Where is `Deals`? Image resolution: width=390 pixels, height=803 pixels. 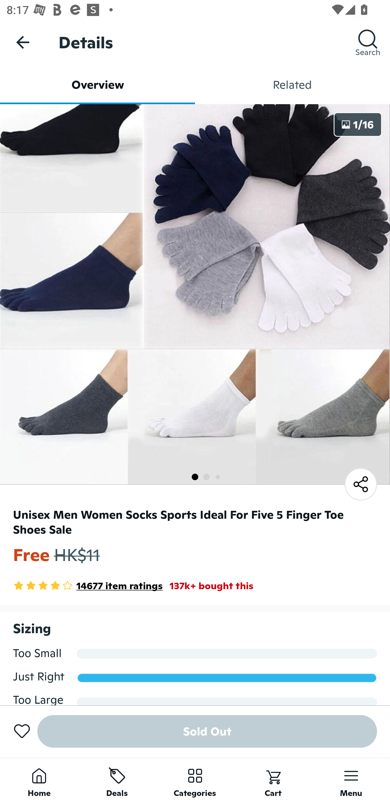 Deals is located at coordinates (117, 780).